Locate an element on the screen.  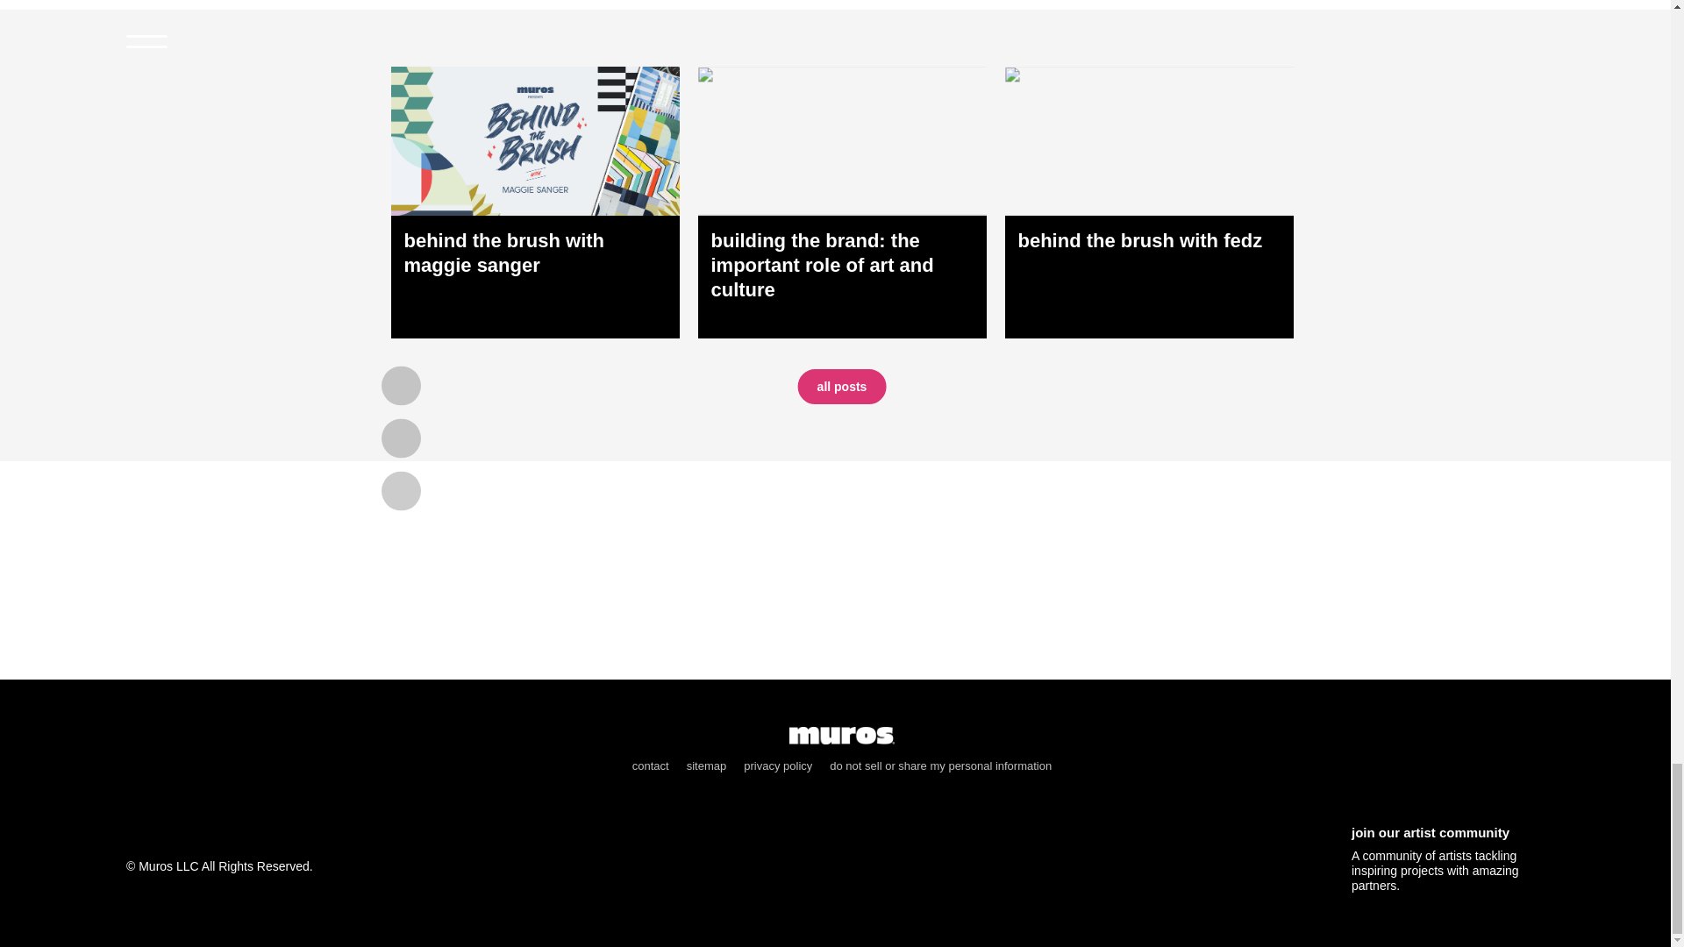
privacy policy is located at coordinates (777, 766).